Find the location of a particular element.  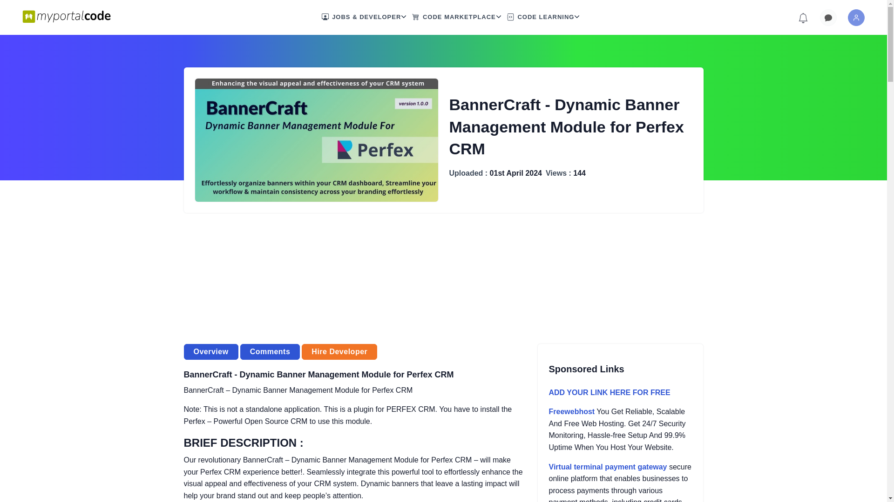

Notifications is located at coordinates (803, 17).